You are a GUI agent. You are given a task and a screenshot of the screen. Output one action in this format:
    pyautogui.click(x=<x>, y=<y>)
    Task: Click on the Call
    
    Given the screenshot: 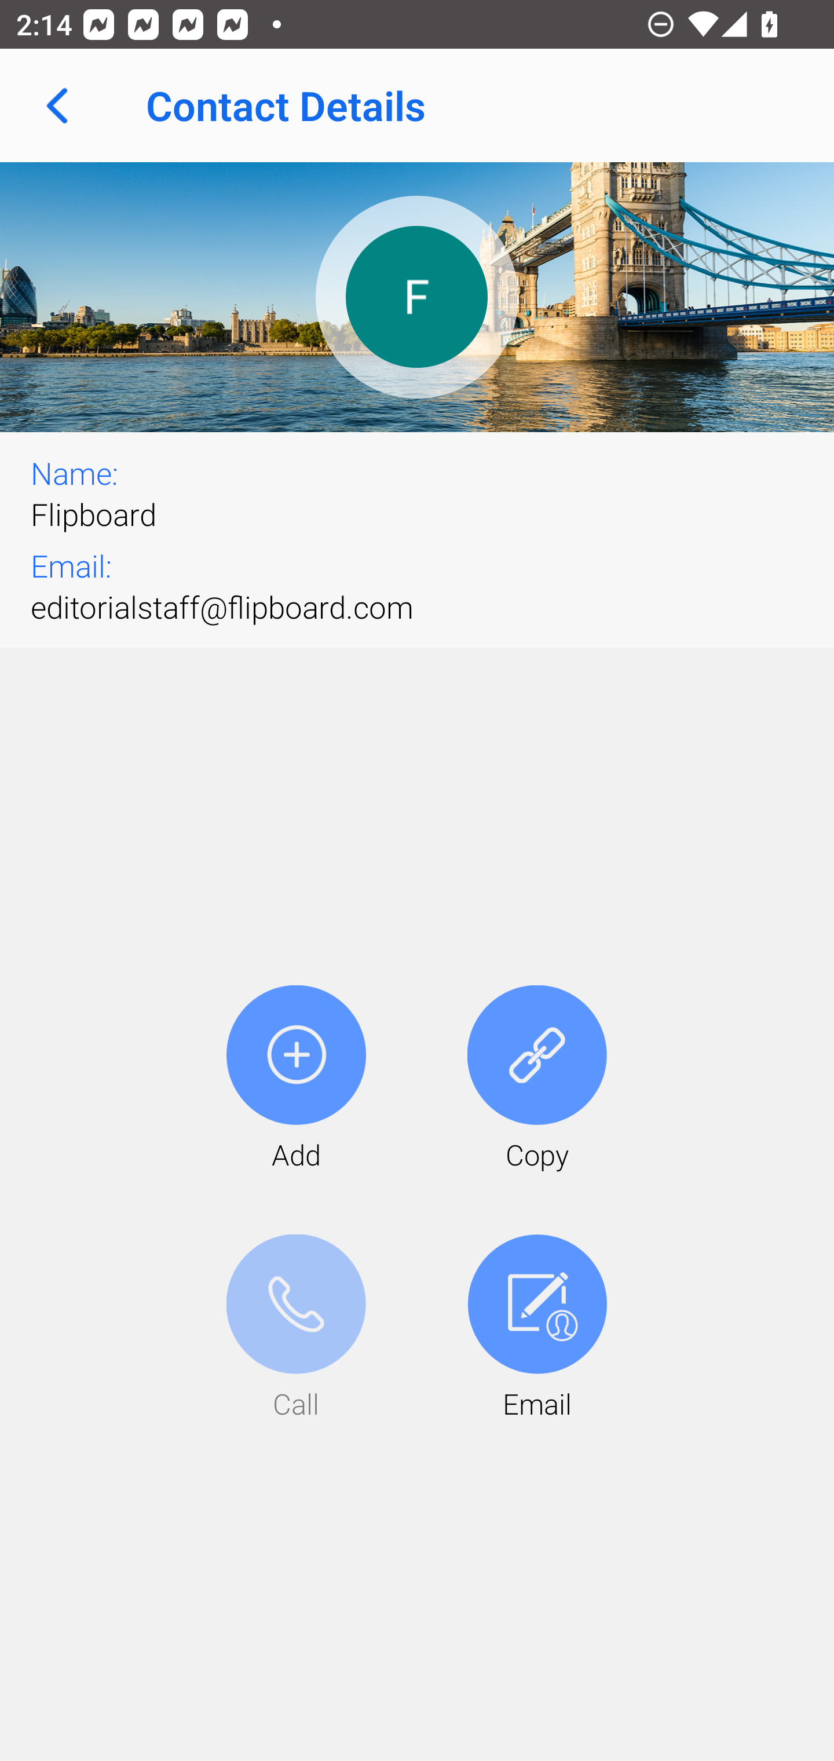 What is the action you would take?
    pyautogui.click(x=297, y=1329)
    